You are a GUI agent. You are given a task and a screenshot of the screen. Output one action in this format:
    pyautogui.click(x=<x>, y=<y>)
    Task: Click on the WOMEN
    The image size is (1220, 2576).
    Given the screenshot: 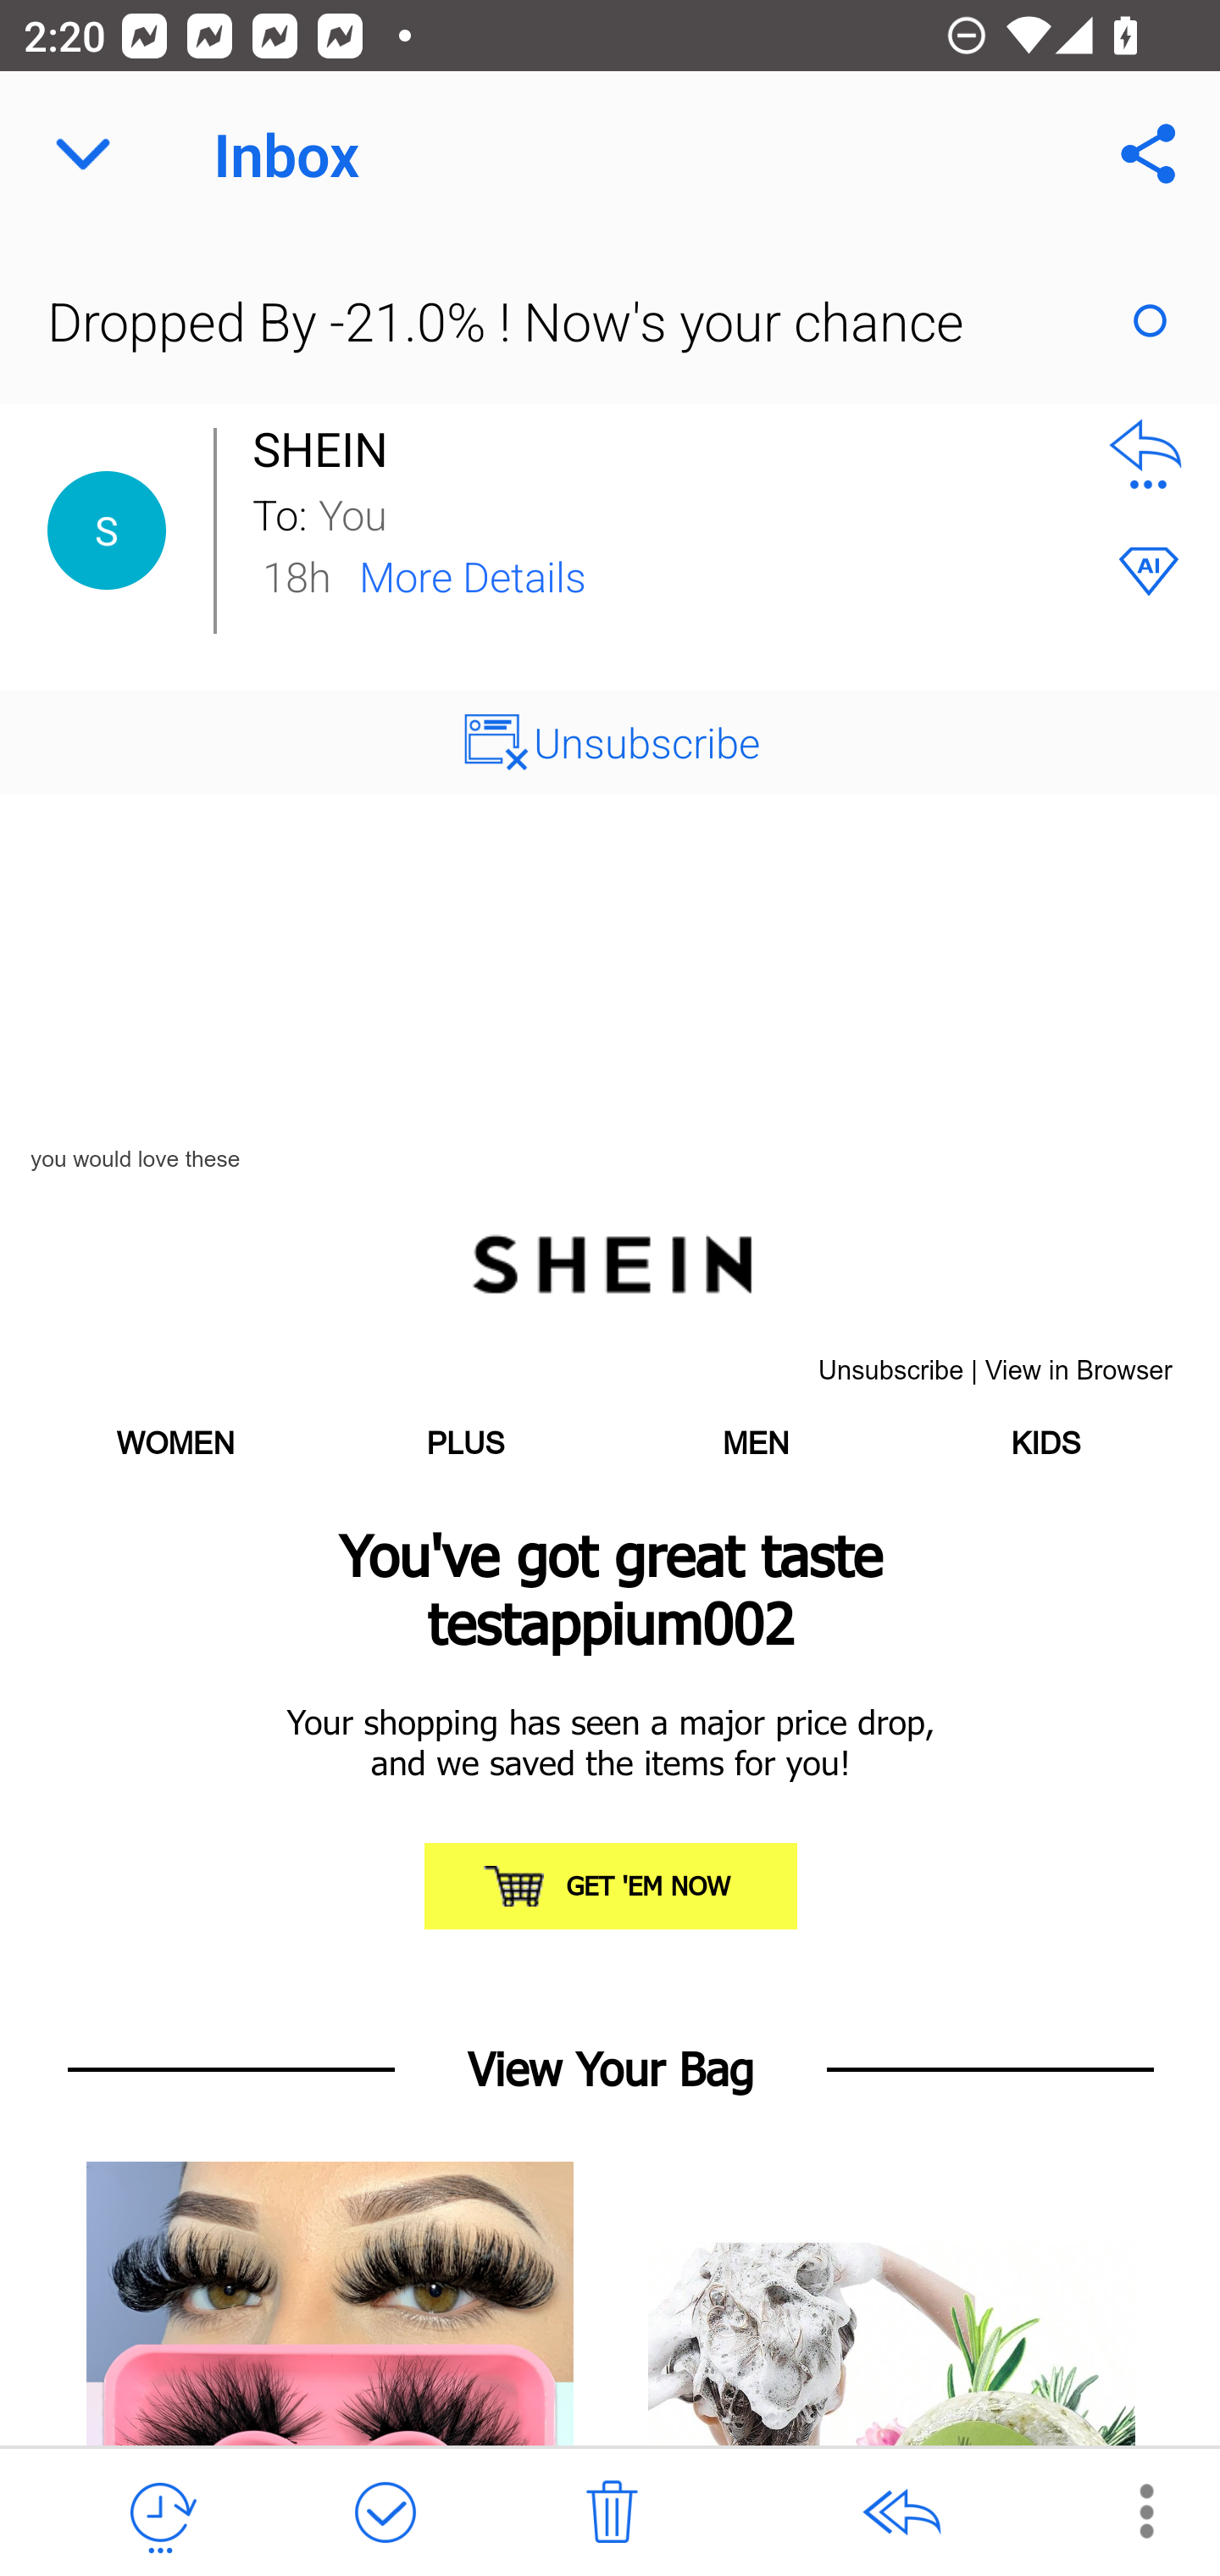 What is the action you would take?
    pyautogui.click(x=175, y=1444)
    